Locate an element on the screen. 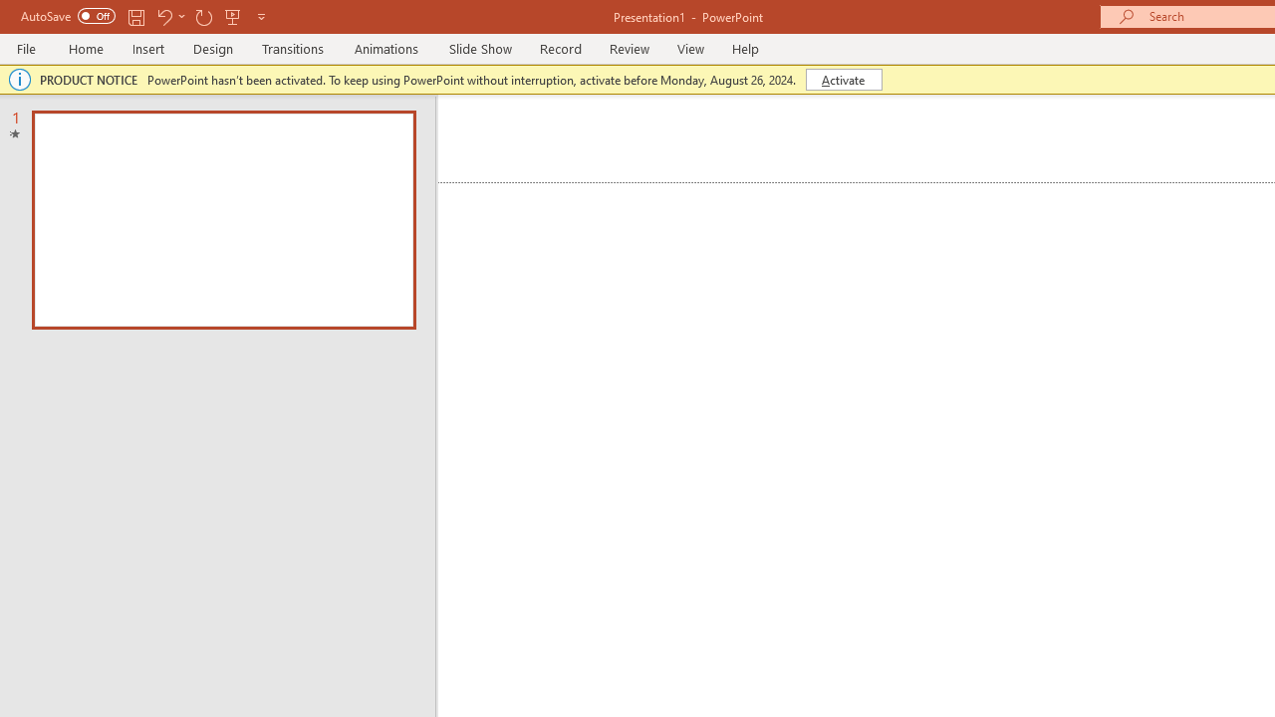 The image size is (1275, 717). Redo Style is located at coordinates (340, 32).